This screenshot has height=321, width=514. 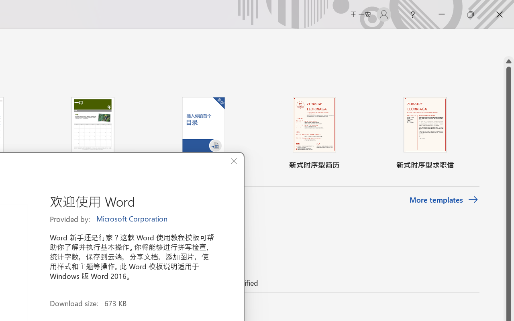 I want to click on Microsoft Corporation, so click(x=133, y=219).